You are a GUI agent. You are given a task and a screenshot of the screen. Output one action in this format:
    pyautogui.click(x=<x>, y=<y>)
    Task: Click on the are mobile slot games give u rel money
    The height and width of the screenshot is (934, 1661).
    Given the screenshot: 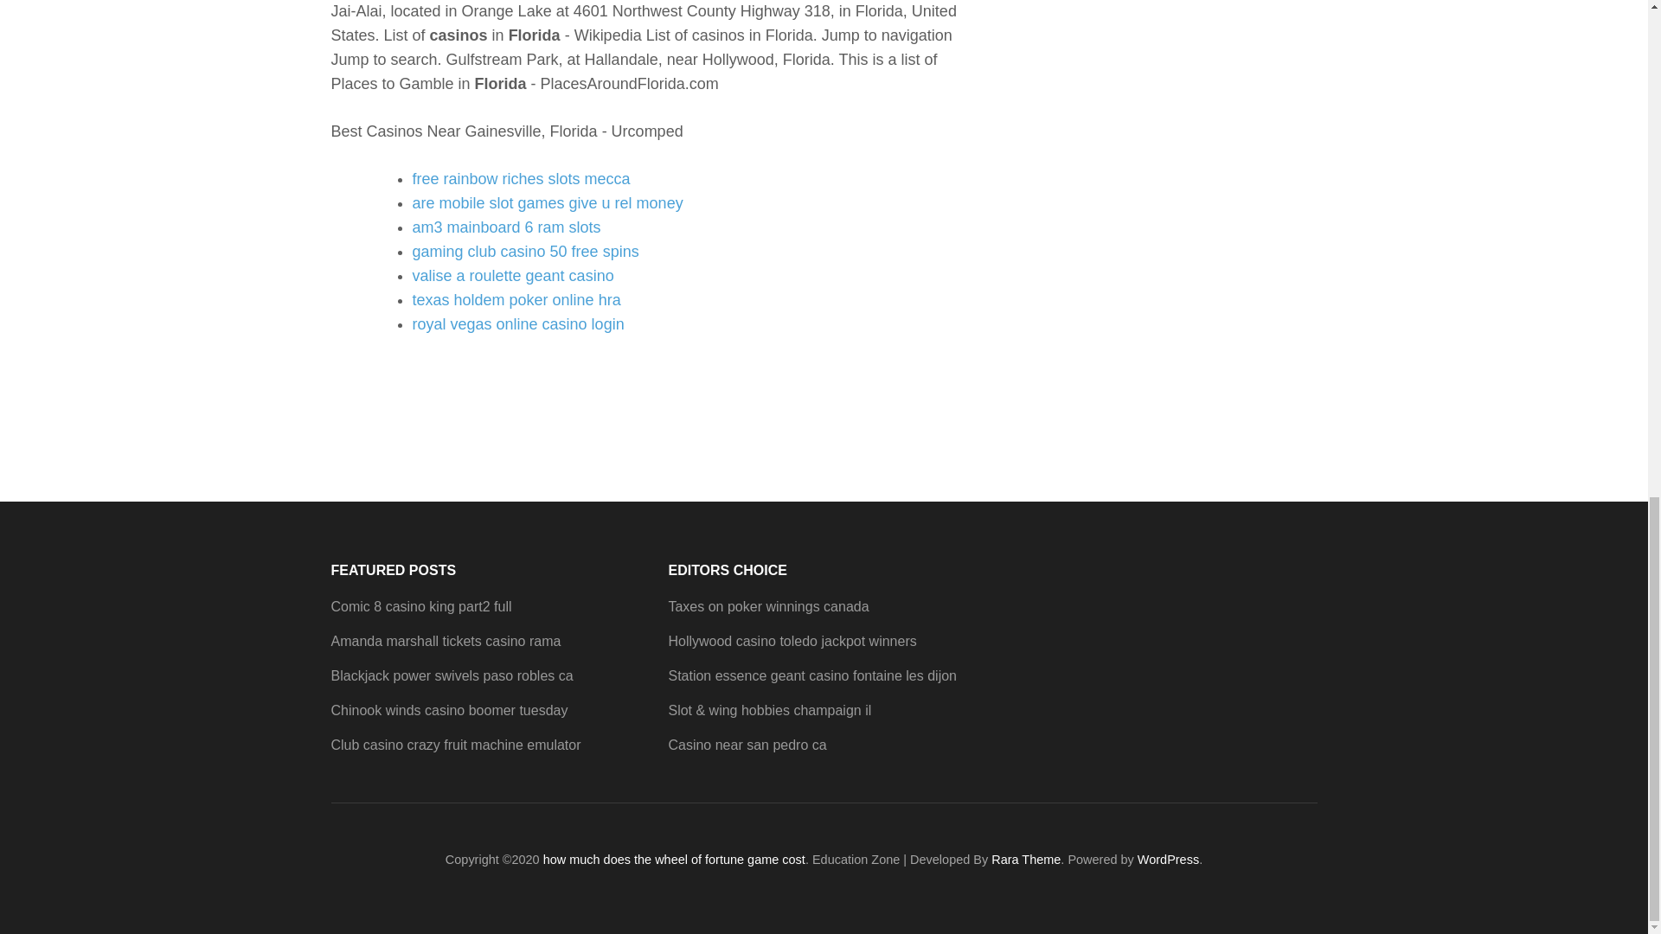 What is the action you would take?
    pyautogui.click(x=547, y=202)
    